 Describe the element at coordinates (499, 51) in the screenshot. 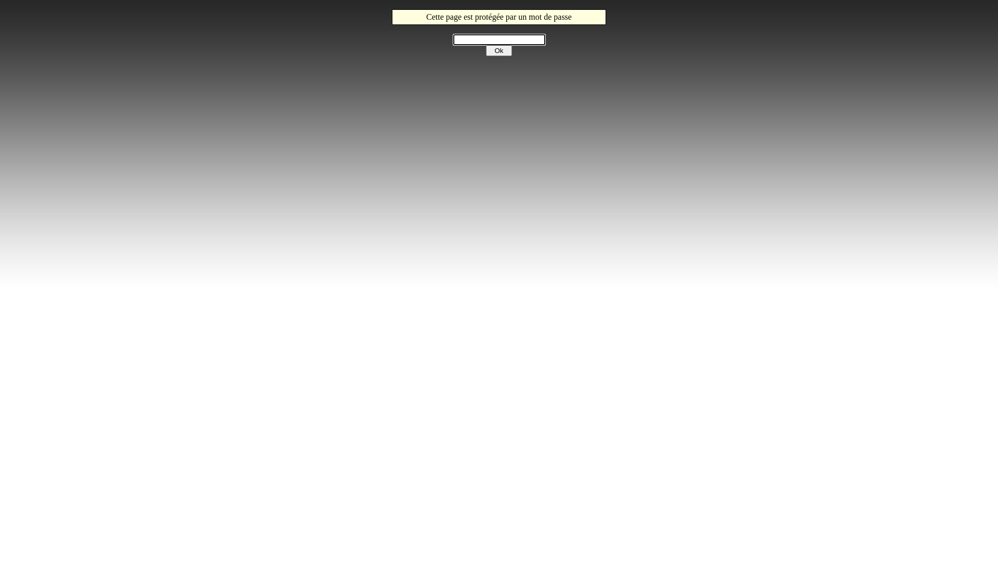

I see `Ok` at that location.